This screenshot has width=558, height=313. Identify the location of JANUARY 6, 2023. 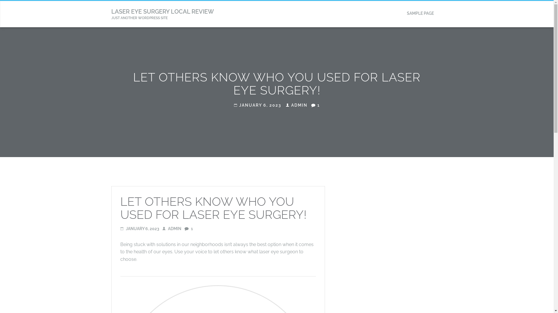
(140, 229).